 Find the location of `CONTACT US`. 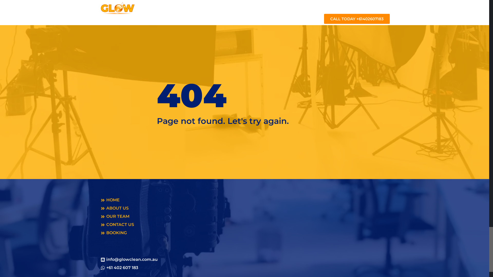

CONTACT US is located at coordinates (244, 225).